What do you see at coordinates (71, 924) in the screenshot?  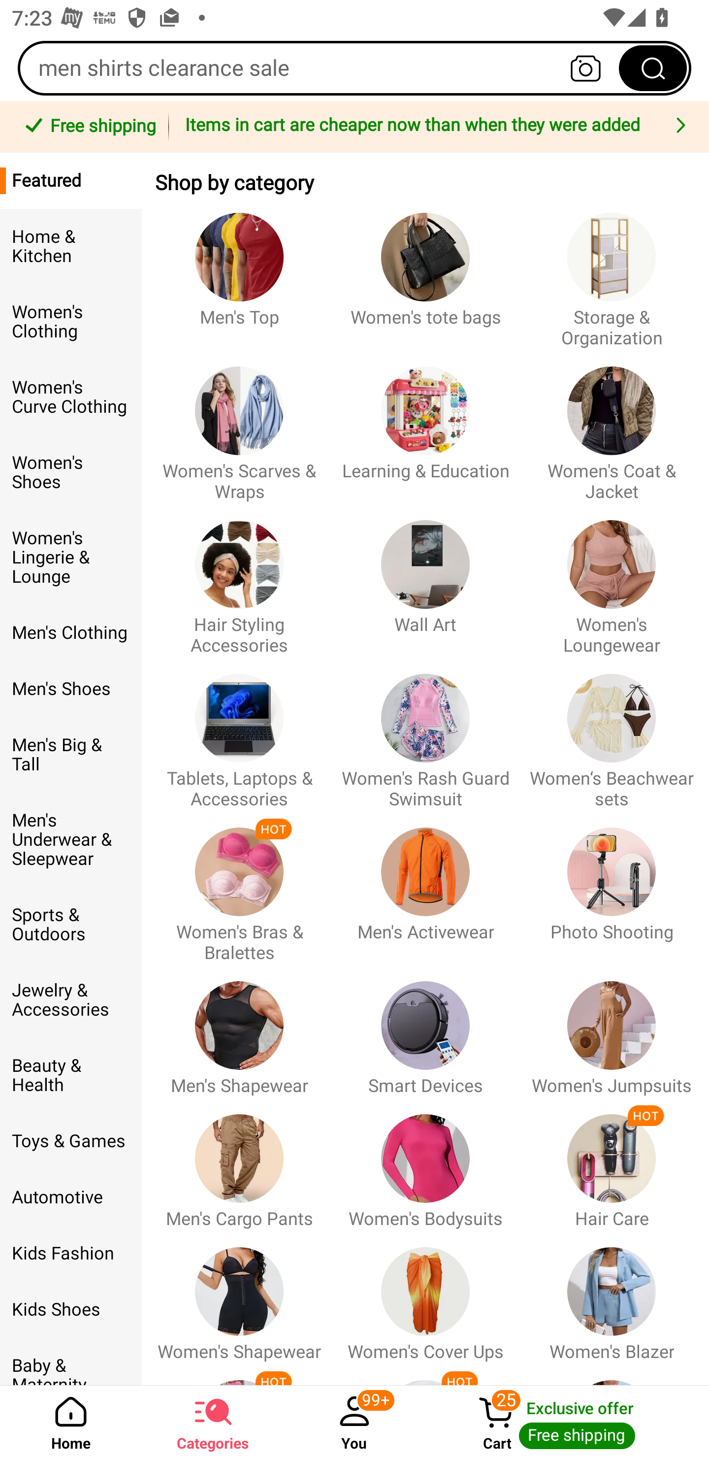 I see `Sports & Outdoors` at bounding box center [71, 924].